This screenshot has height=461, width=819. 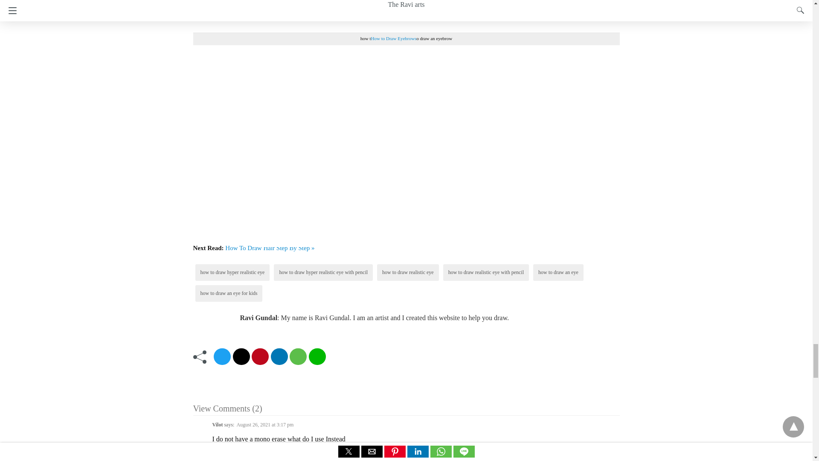 I want to click on how to draw realistic eye, so click(x=408, y=272).